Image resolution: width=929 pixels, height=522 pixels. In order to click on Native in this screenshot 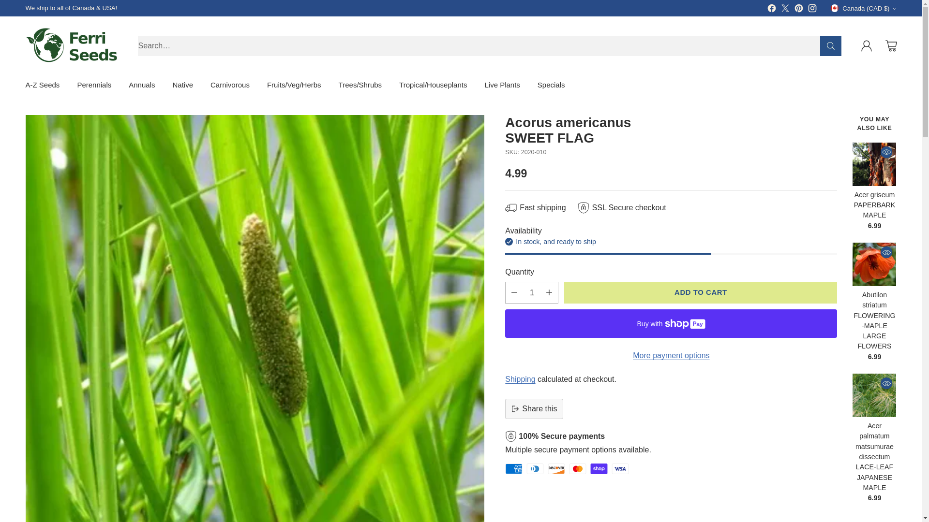, I will do `click(182, 85)`.